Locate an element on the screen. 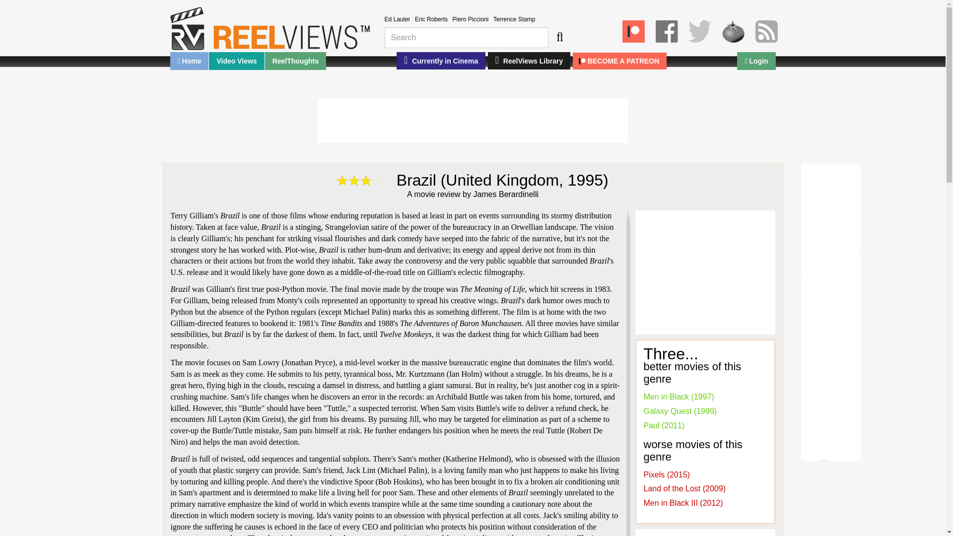 Image resolution: width=953 pixels, height=536 pixels. BECOME A PATREON is located at coordinates (619, 61).